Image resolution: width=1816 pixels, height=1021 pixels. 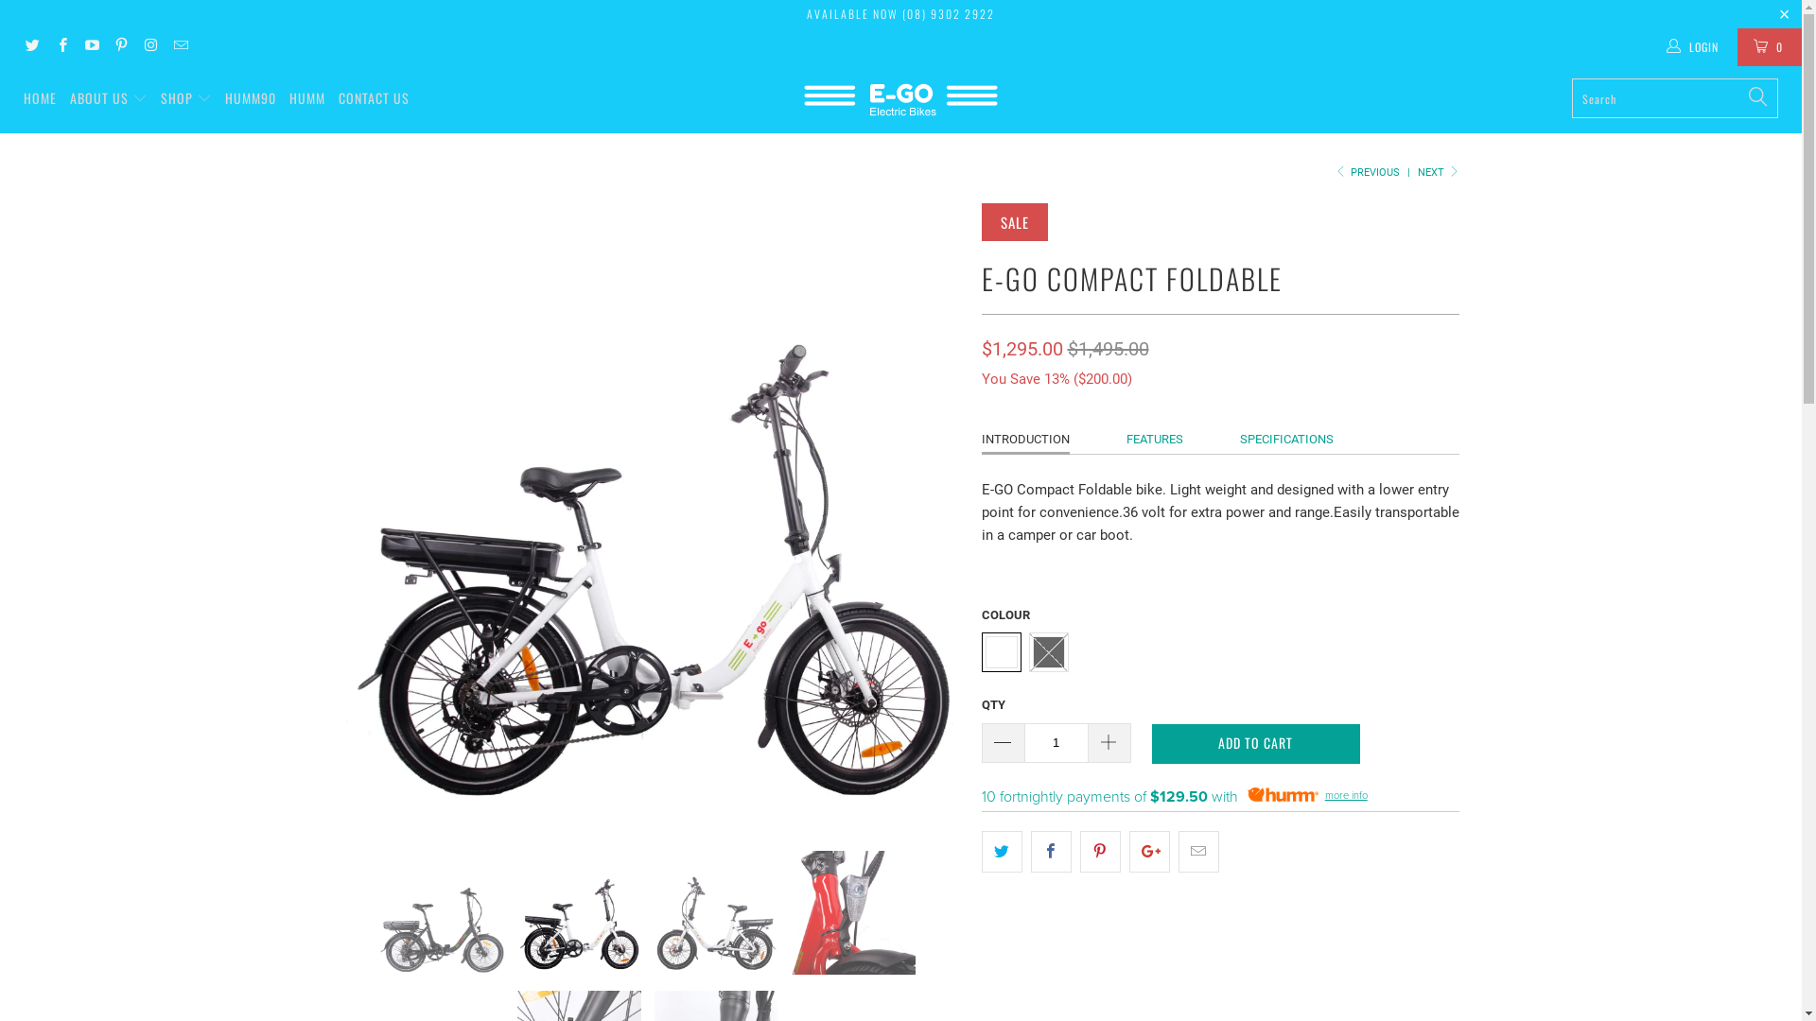 I want to click on FEATURES, so click(x=1154, y=439).